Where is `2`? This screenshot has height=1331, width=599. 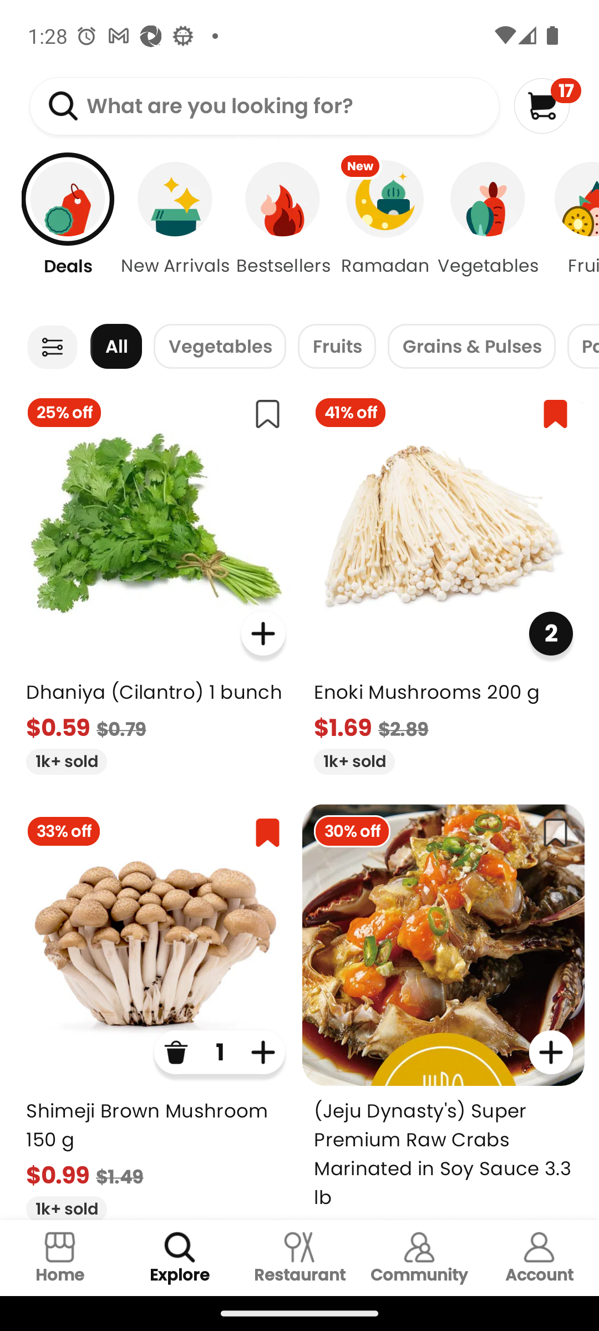 2 is located at coordinates (550, 633).